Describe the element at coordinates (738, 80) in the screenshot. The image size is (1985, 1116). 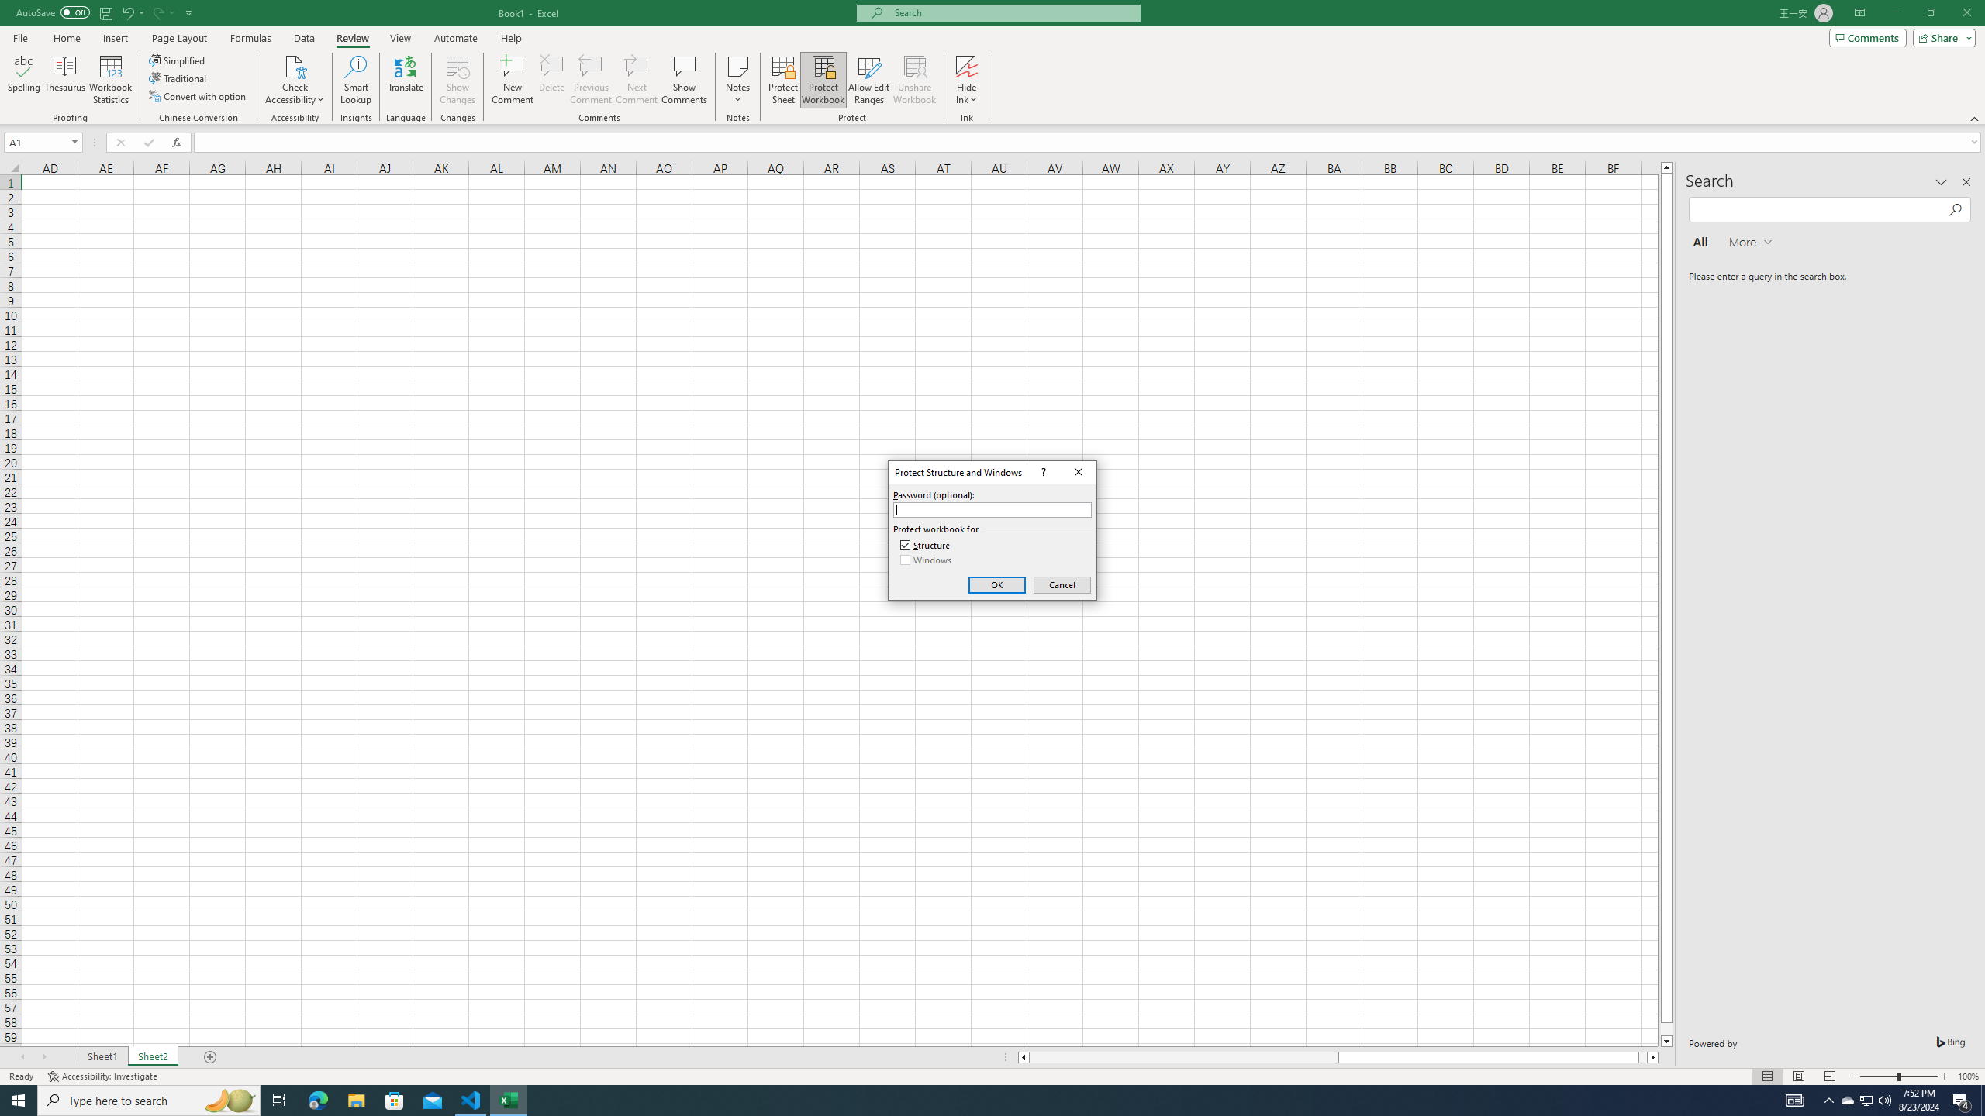
I see `Notes` at that location.